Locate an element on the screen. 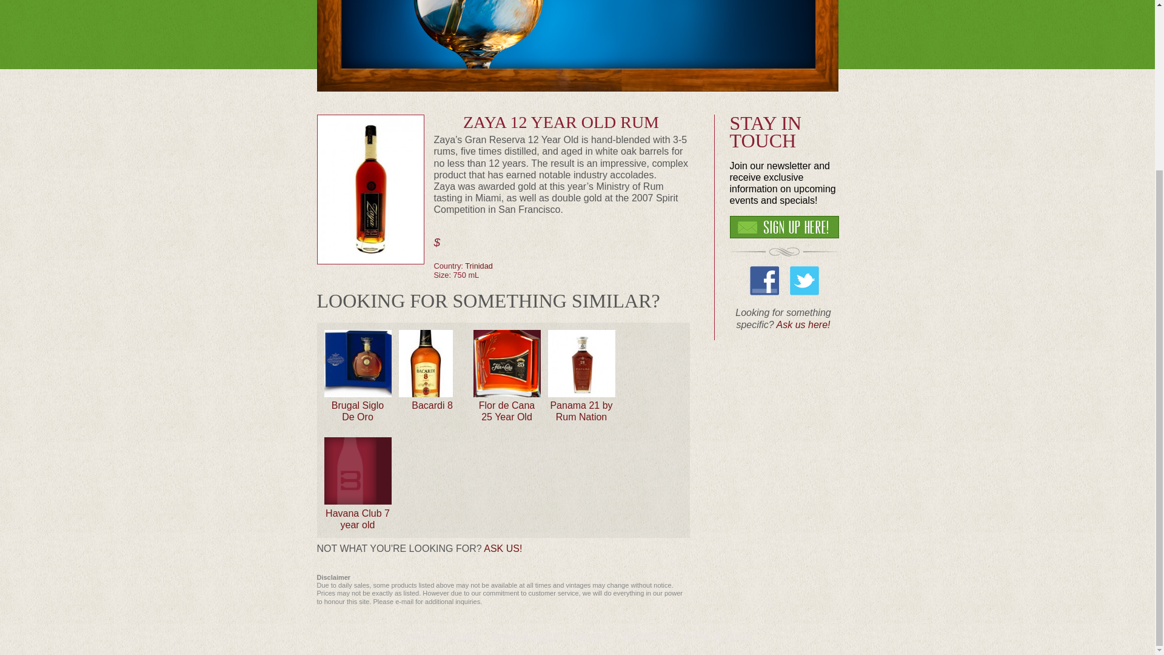  Ask us here! is located at coordinates (803, 325).